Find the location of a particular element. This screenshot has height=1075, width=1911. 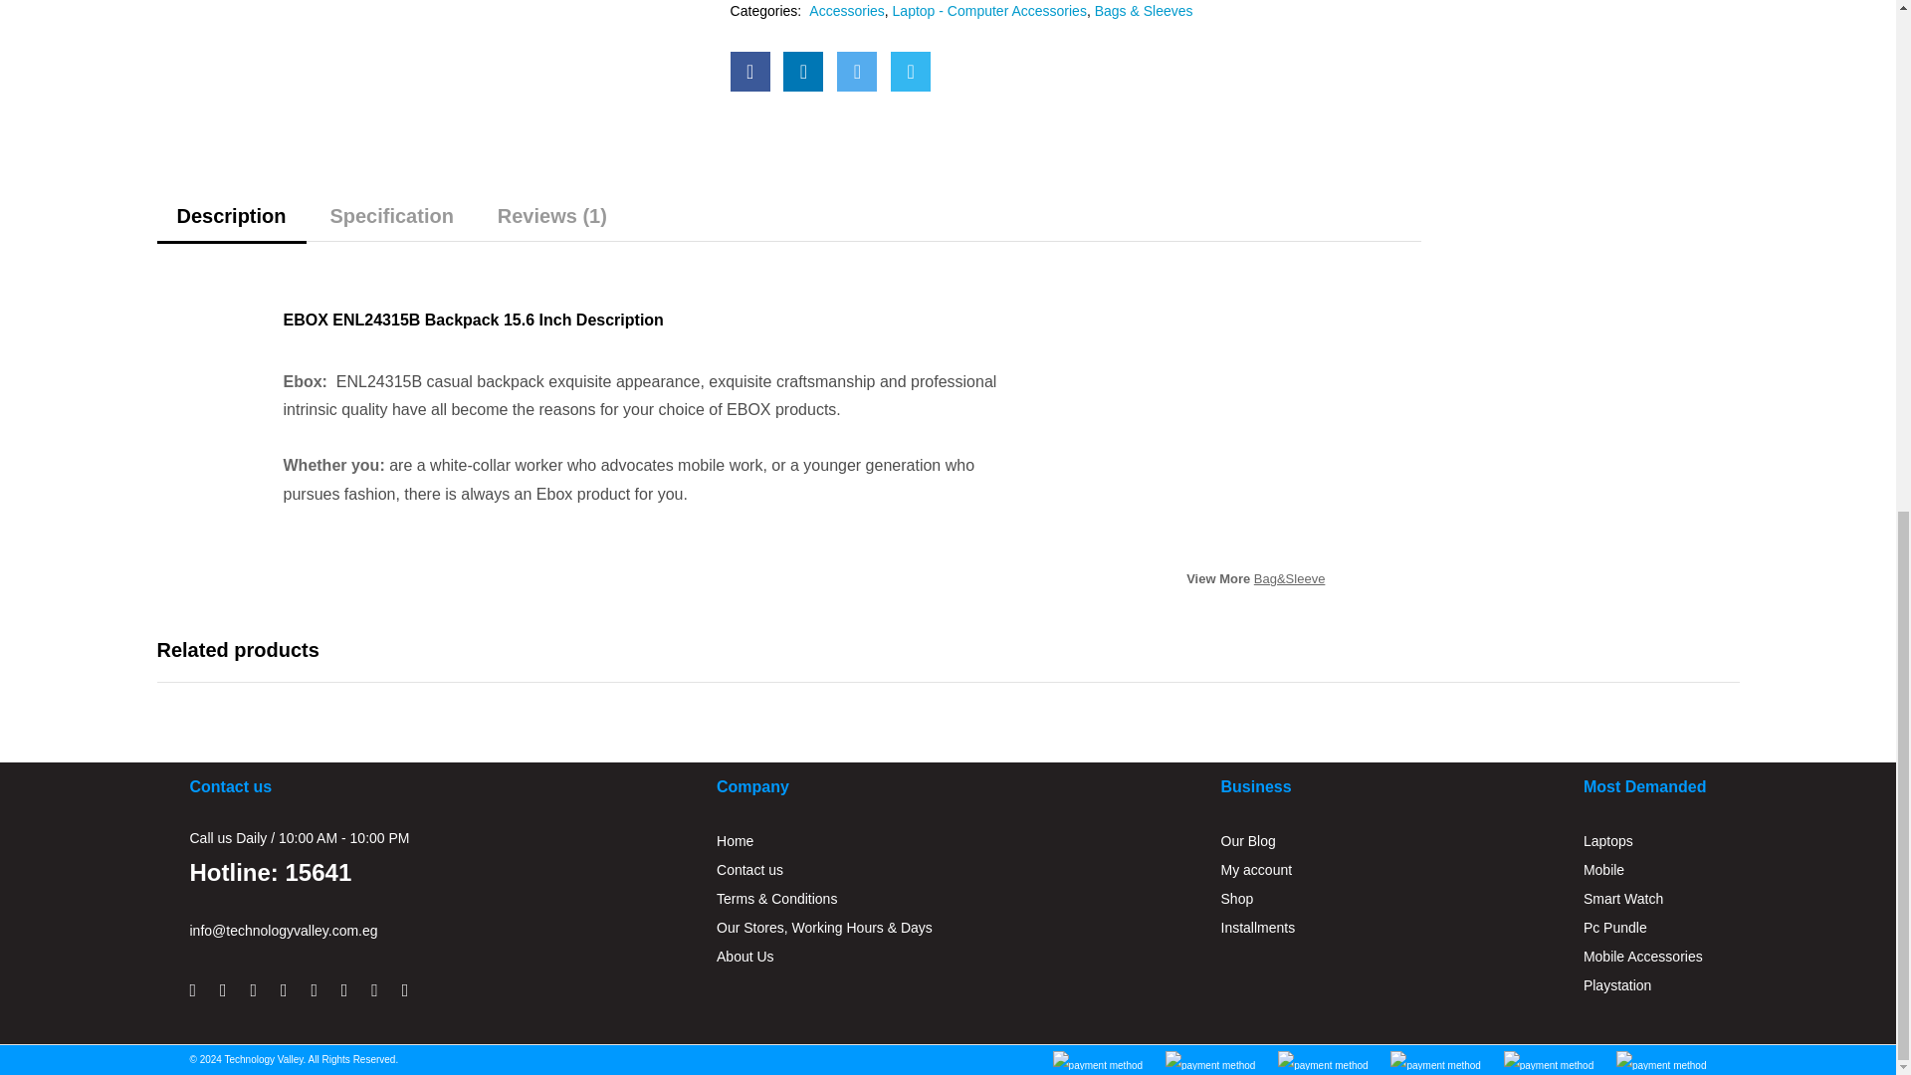

Our Blog is located at coordinates (1248, 840).